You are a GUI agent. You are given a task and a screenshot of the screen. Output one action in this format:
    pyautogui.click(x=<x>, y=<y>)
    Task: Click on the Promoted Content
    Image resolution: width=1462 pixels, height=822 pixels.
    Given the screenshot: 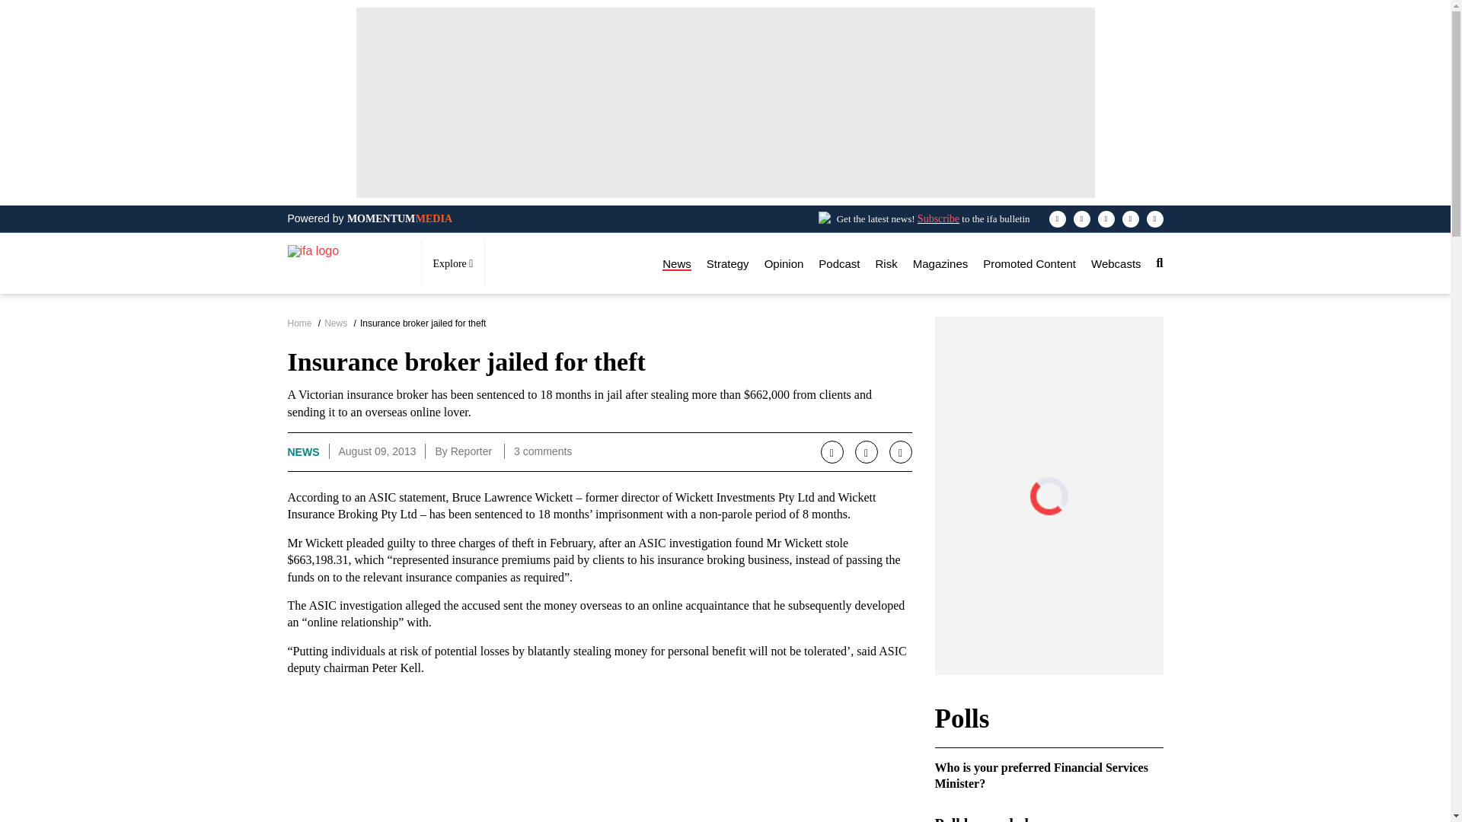 What is the action you would take?
    pyautogui.click(x=1029, y=263)
    